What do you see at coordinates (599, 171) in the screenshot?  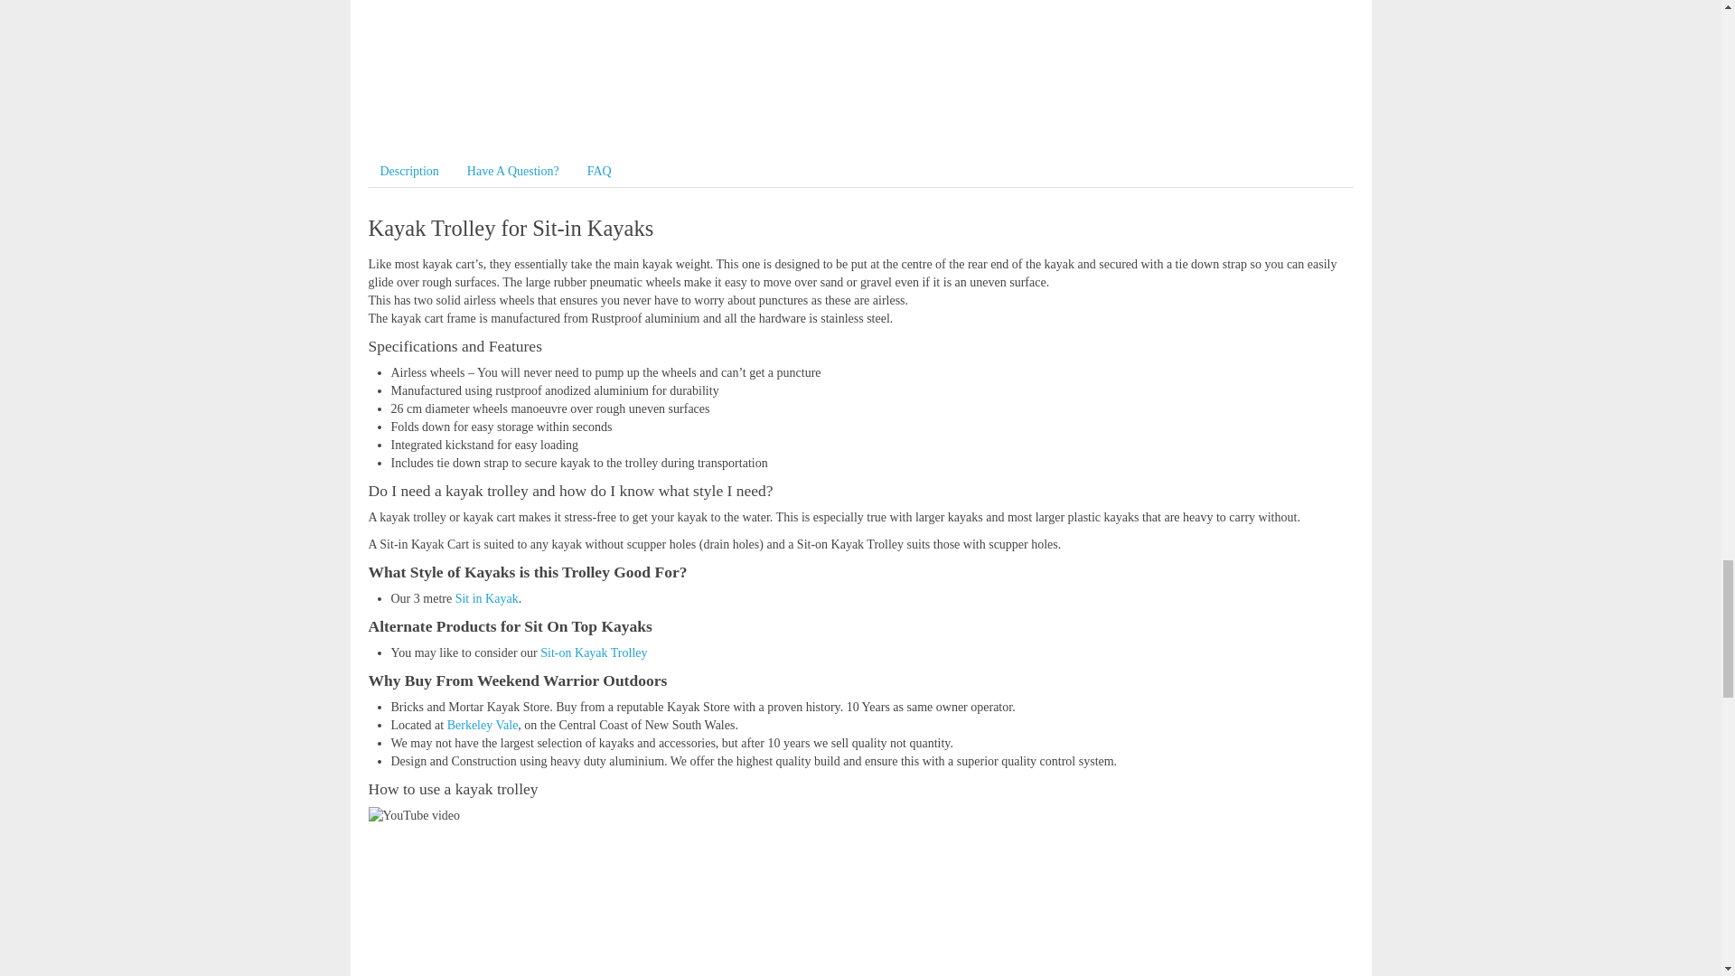 I see `FAQ` at bounding box center [599, 171].